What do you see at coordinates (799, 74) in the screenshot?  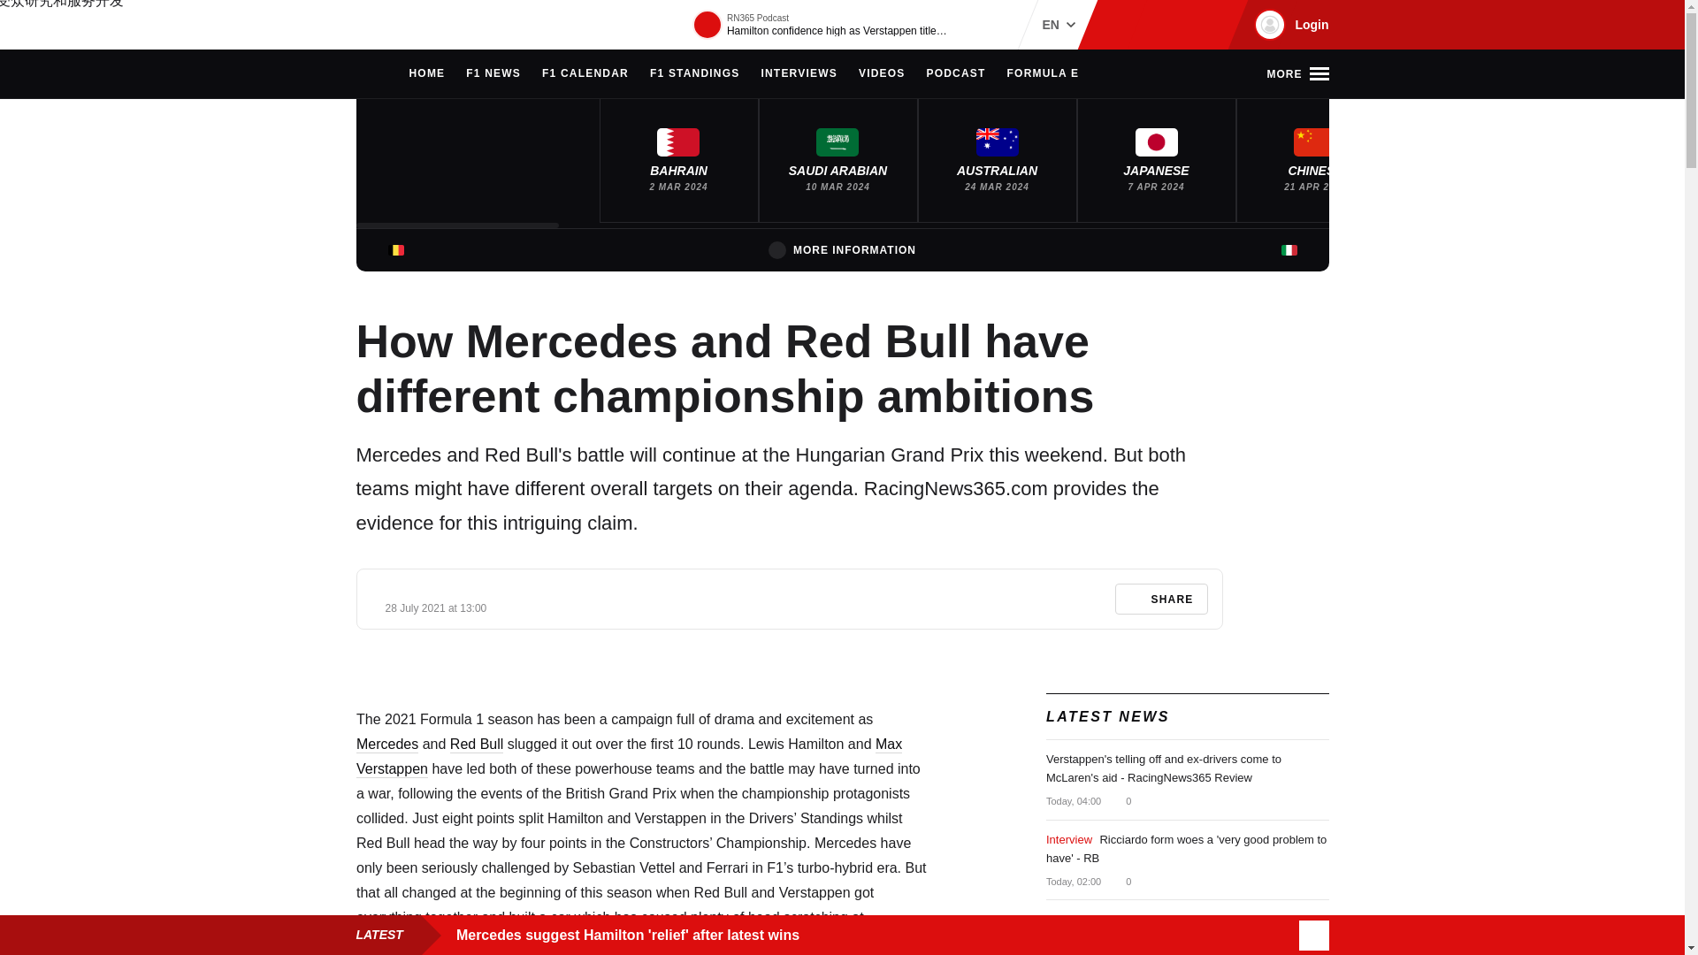 I see `INTERVIEWS` at bounding box center [799, 74].